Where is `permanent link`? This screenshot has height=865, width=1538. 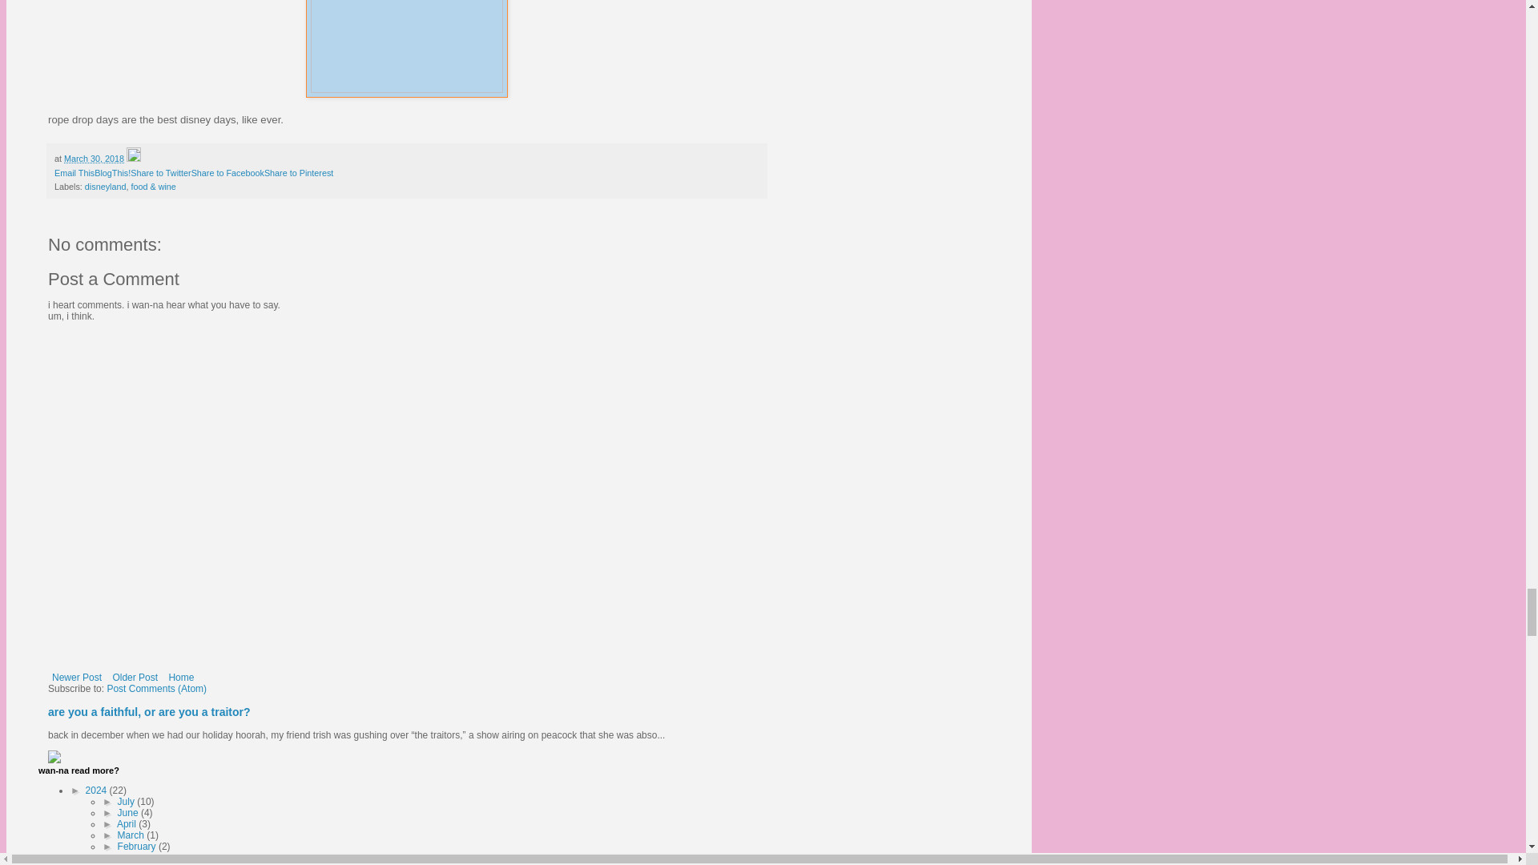 permanent link is located at coordinates (95, 159).